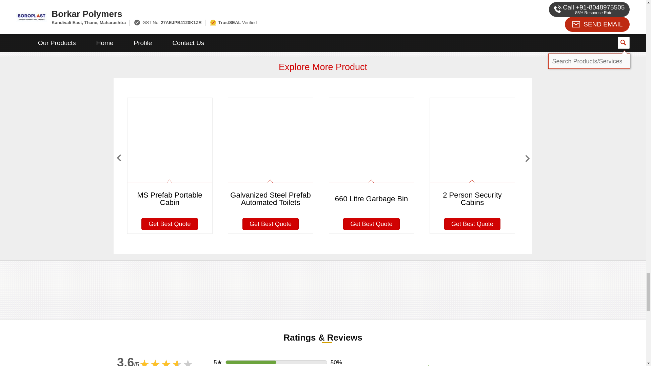  What do you see at coordinates (258, 1) in the screenshot?
I see `Galvanized Steel Prefab Automated Toilets` at bounding box center [258, 1].